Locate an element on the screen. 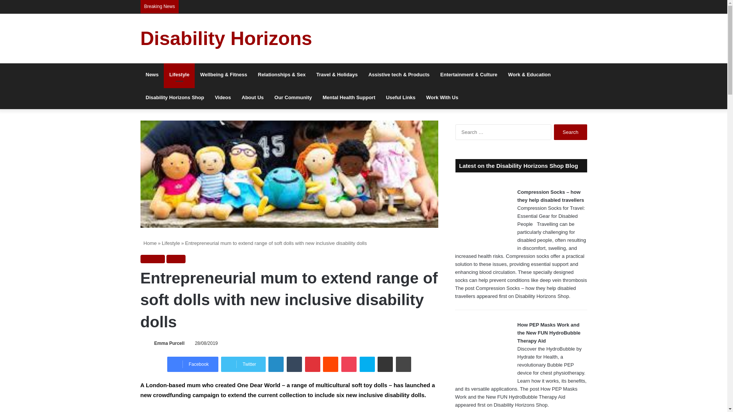 The height and width of the screenshot is (412, 733). Home is located at coordinates (149, 243).